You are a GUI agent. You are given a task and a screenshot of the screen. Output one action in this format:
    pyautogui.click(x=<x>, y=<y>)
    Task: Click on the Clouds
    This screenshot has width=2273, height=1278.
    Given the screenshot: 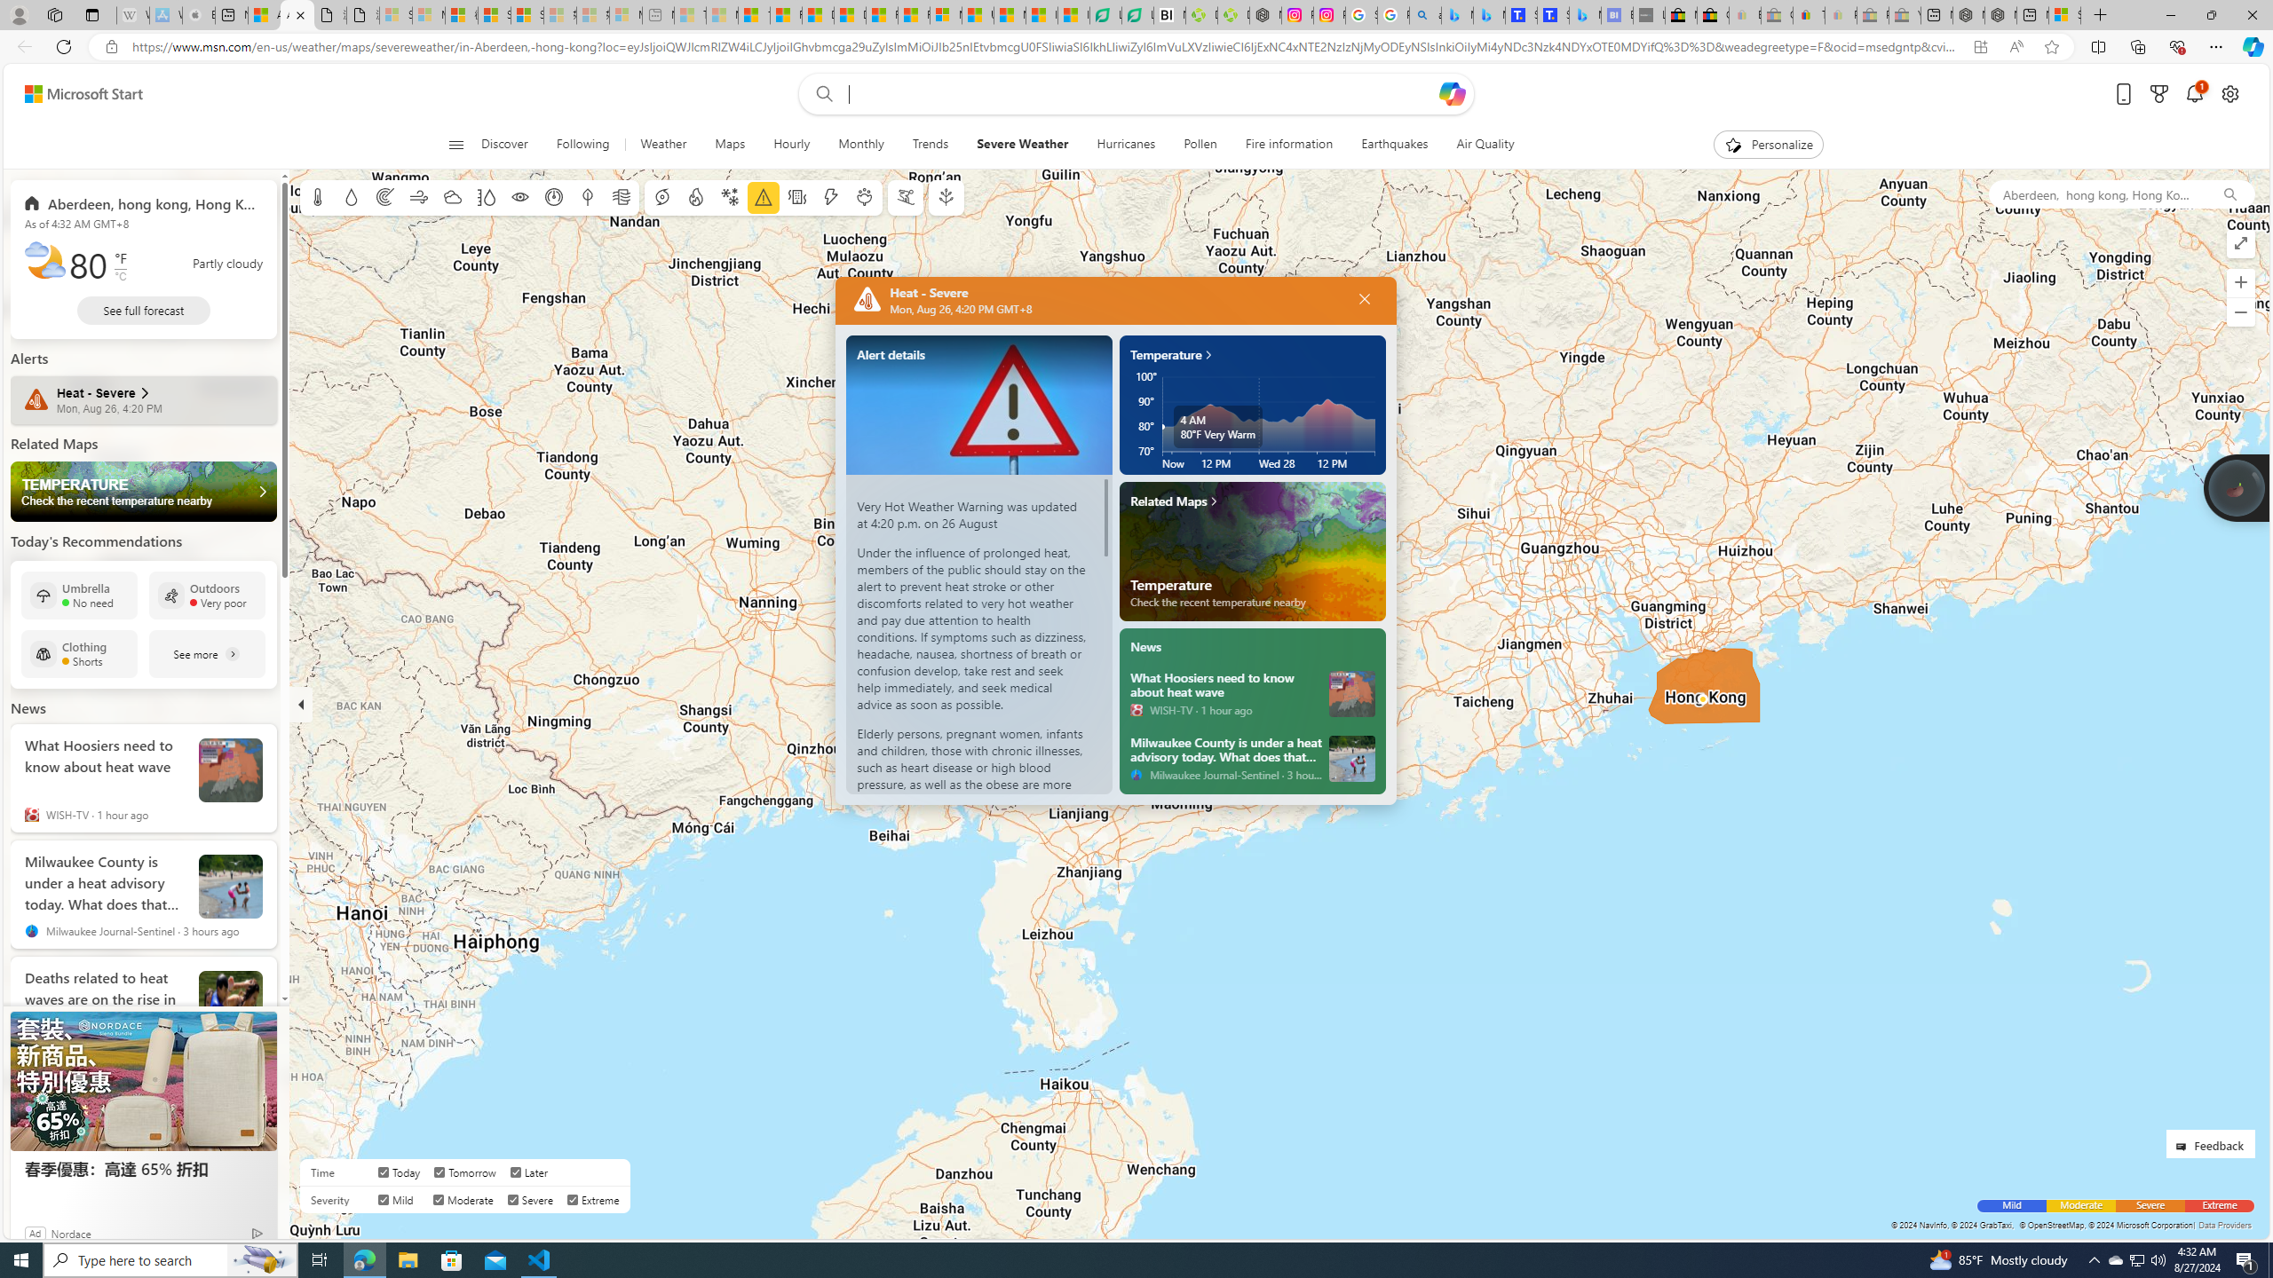 What is the action you would take?
    pyautogui.click(x=452, y=197)
    